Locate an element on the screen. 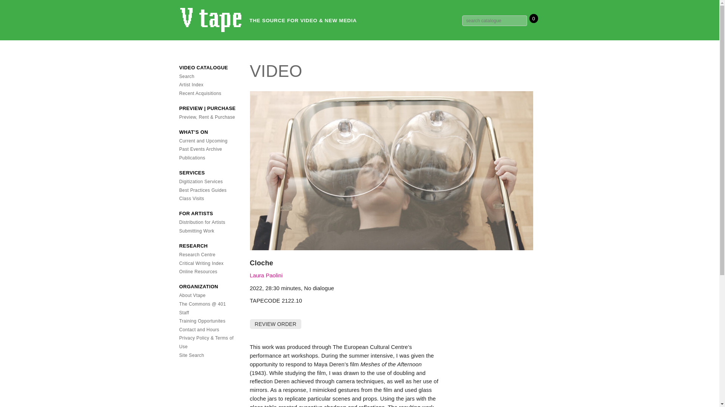 This screenshot has width=725, height=407. Artist Index is located at coordinates (191, 85).